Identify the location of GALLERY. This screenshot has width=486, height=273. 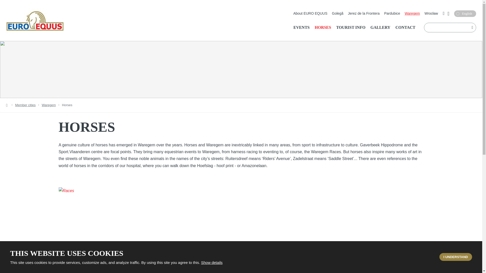
(380, 27).